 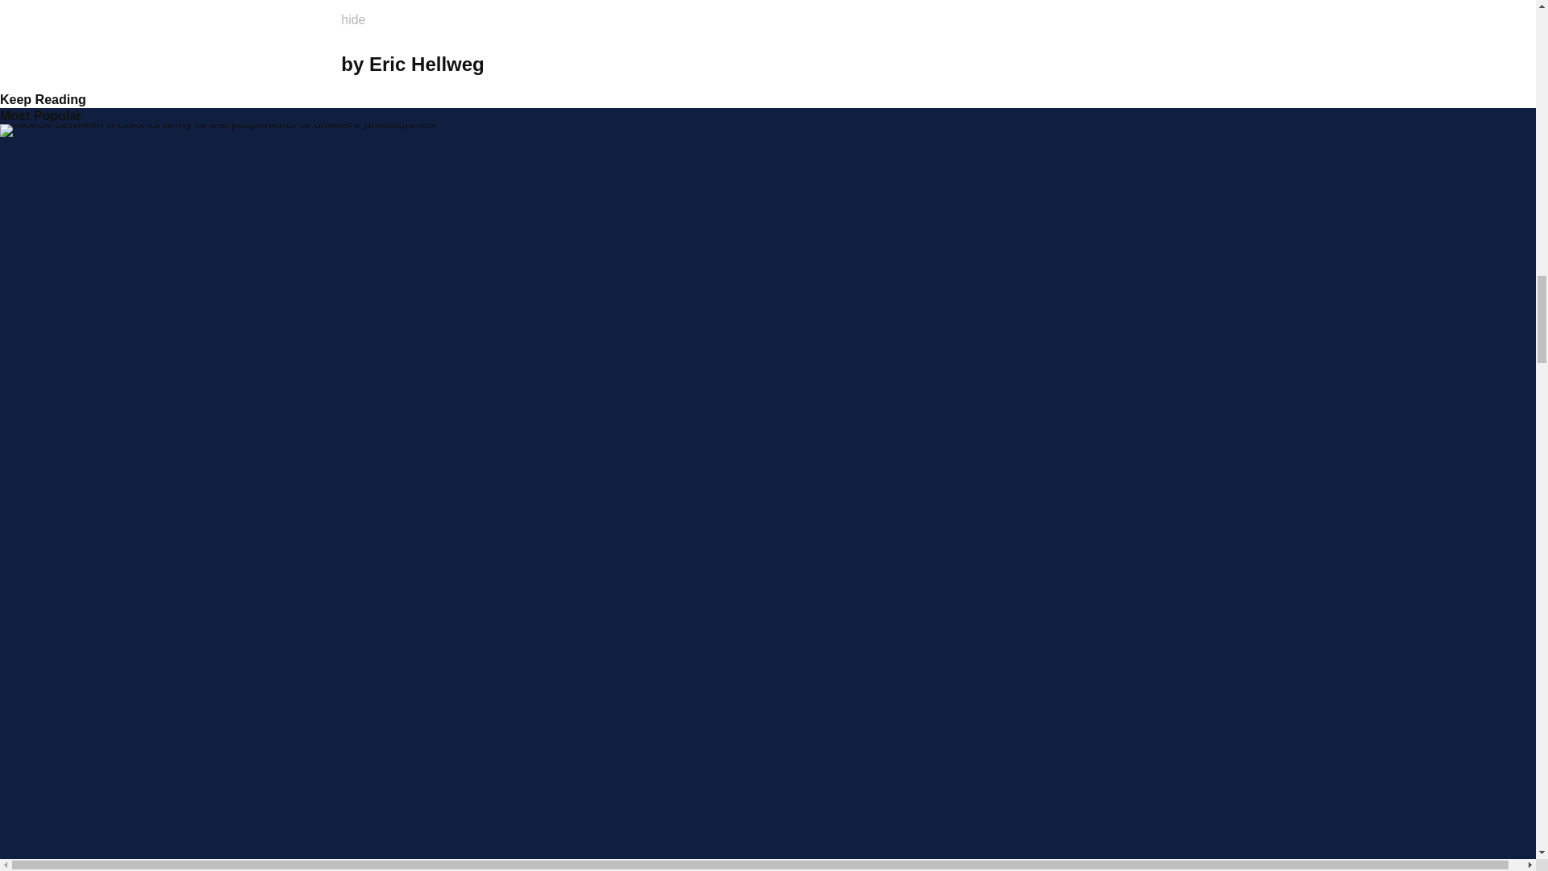 What do you see at coordinates (802, 65) in the screenshot?
I see `Share story on facebook` at bounding box center [802, 65].